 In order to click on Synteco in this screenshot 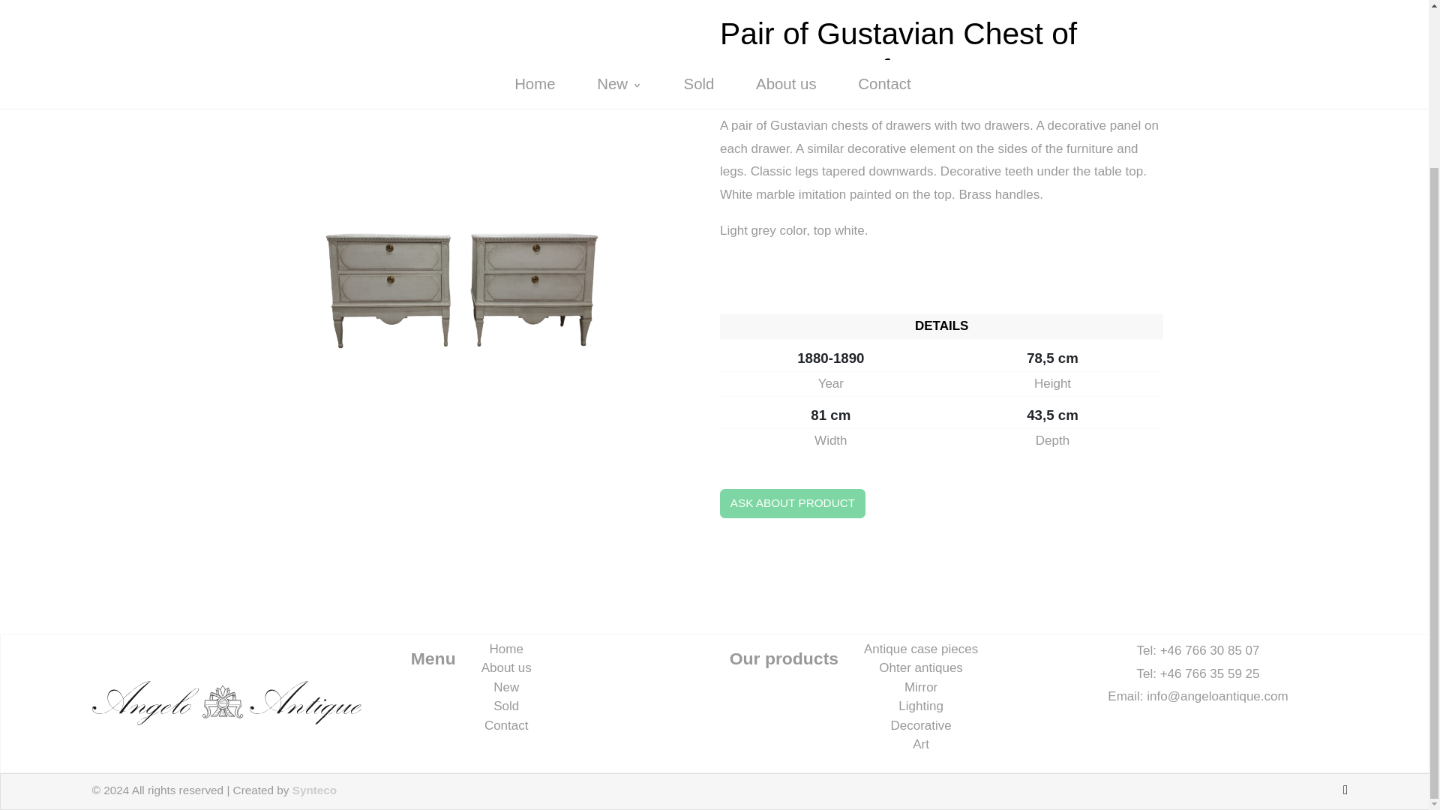, I will do `click(314, 790)`.